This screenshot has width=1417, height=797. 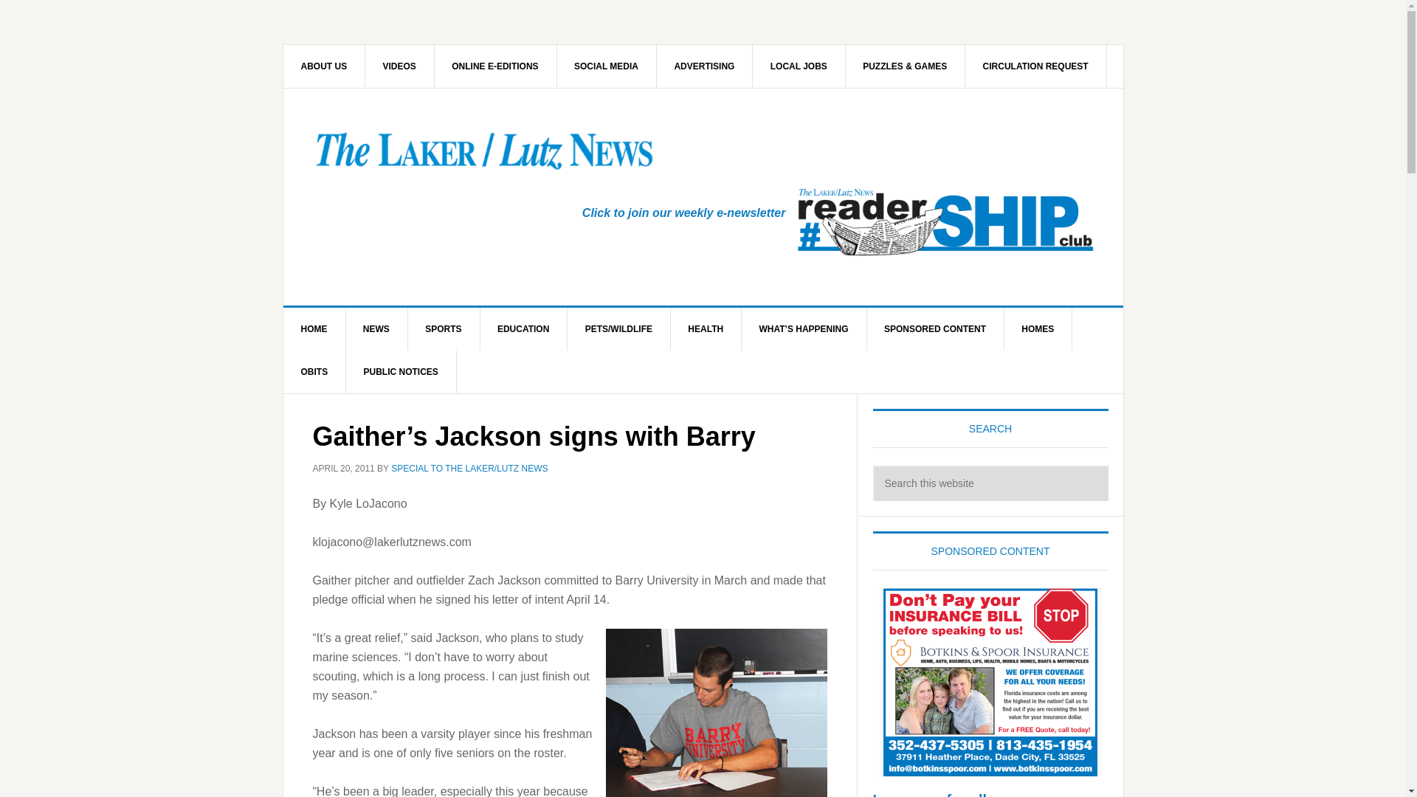 I want to click on VIDEOS, so click(x=400, y=66).